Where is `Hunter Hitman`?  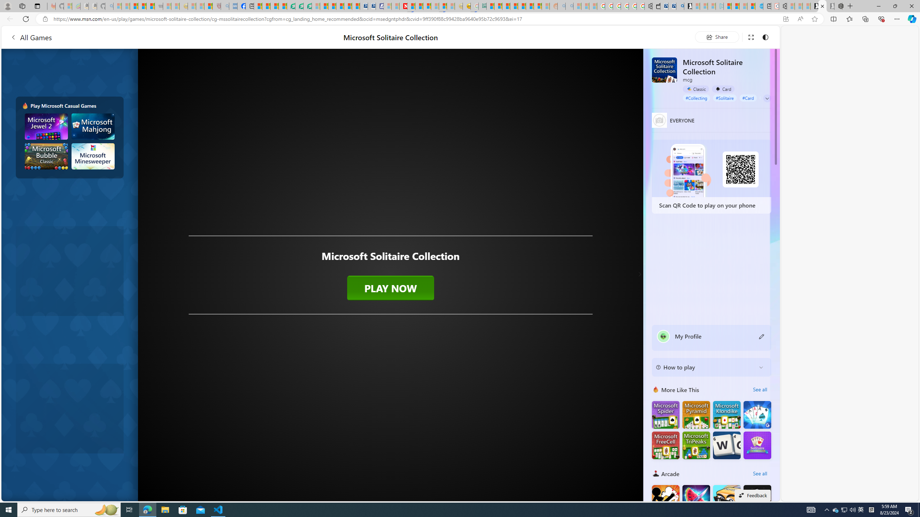 Hunter Hitman is located at coordinates (758, 498).